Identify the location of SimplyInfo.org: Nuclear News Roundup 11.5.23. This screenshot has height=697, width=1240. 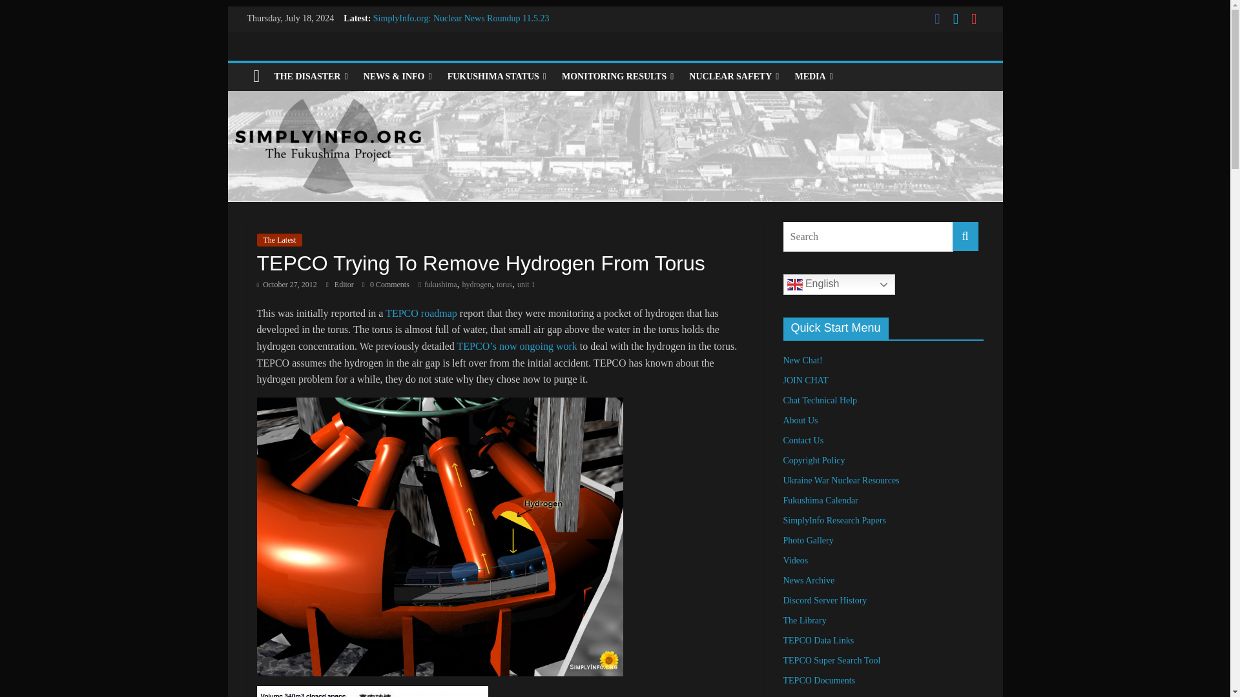
(461, 18).